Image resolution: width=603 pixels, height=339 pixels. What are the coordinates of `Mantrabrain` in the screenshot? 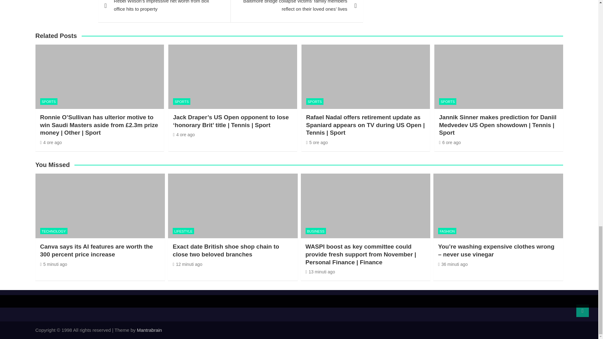 It's located at (149, 330).